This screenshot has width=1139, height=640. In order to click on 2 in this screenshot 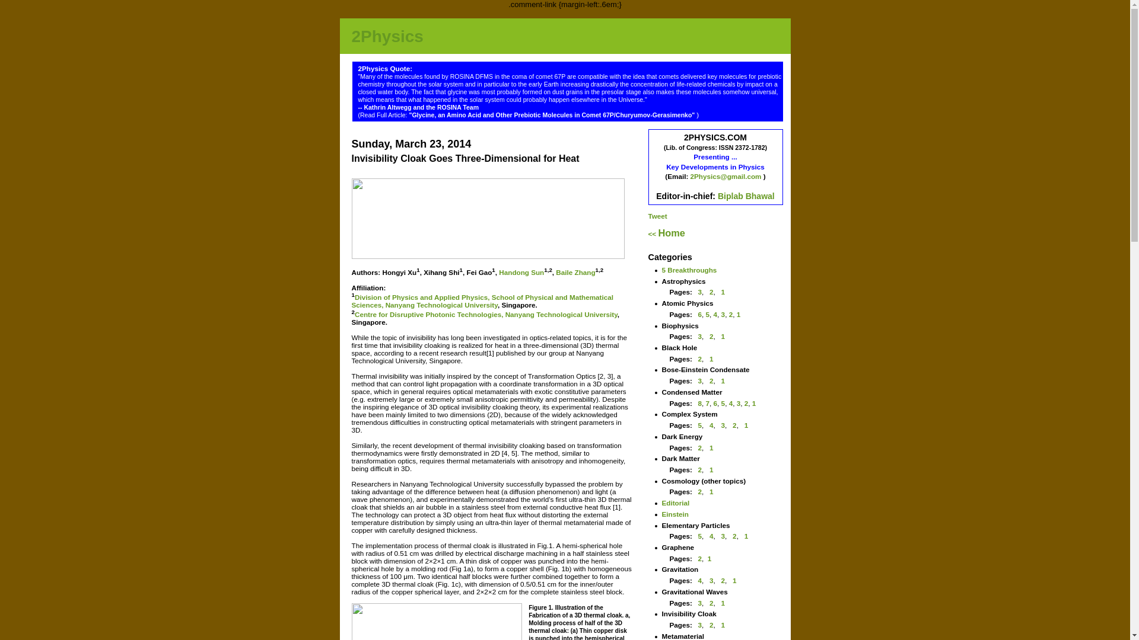, I will do `click(712, 380)`.